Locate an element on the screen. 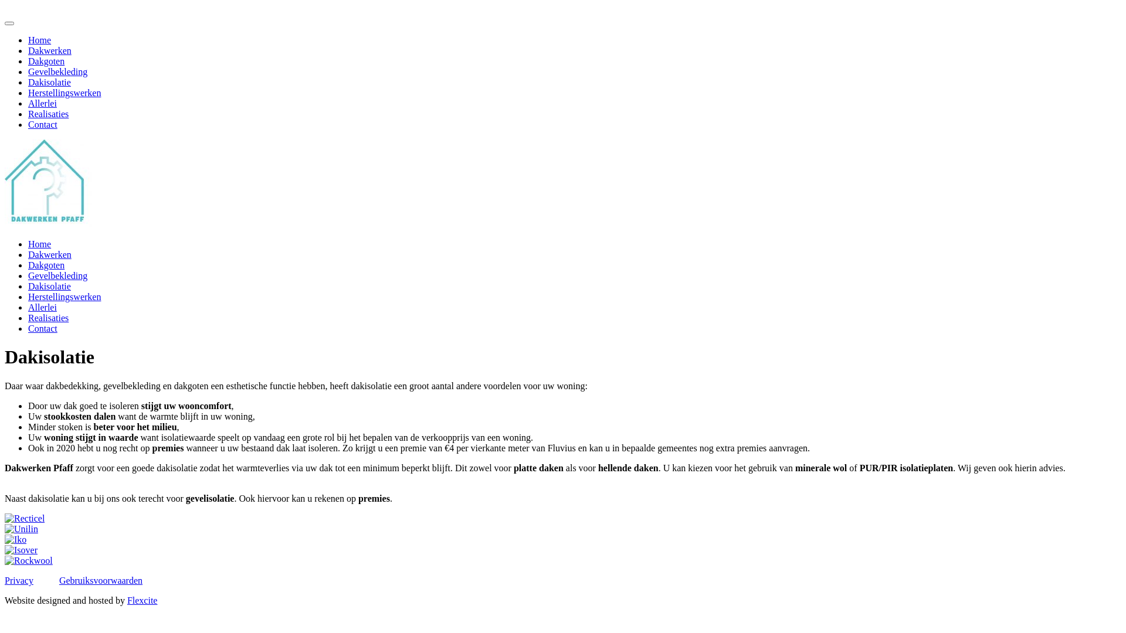 This screenshot has width=1126, height=633. Dakgoten is located at coordinates (46, 61).